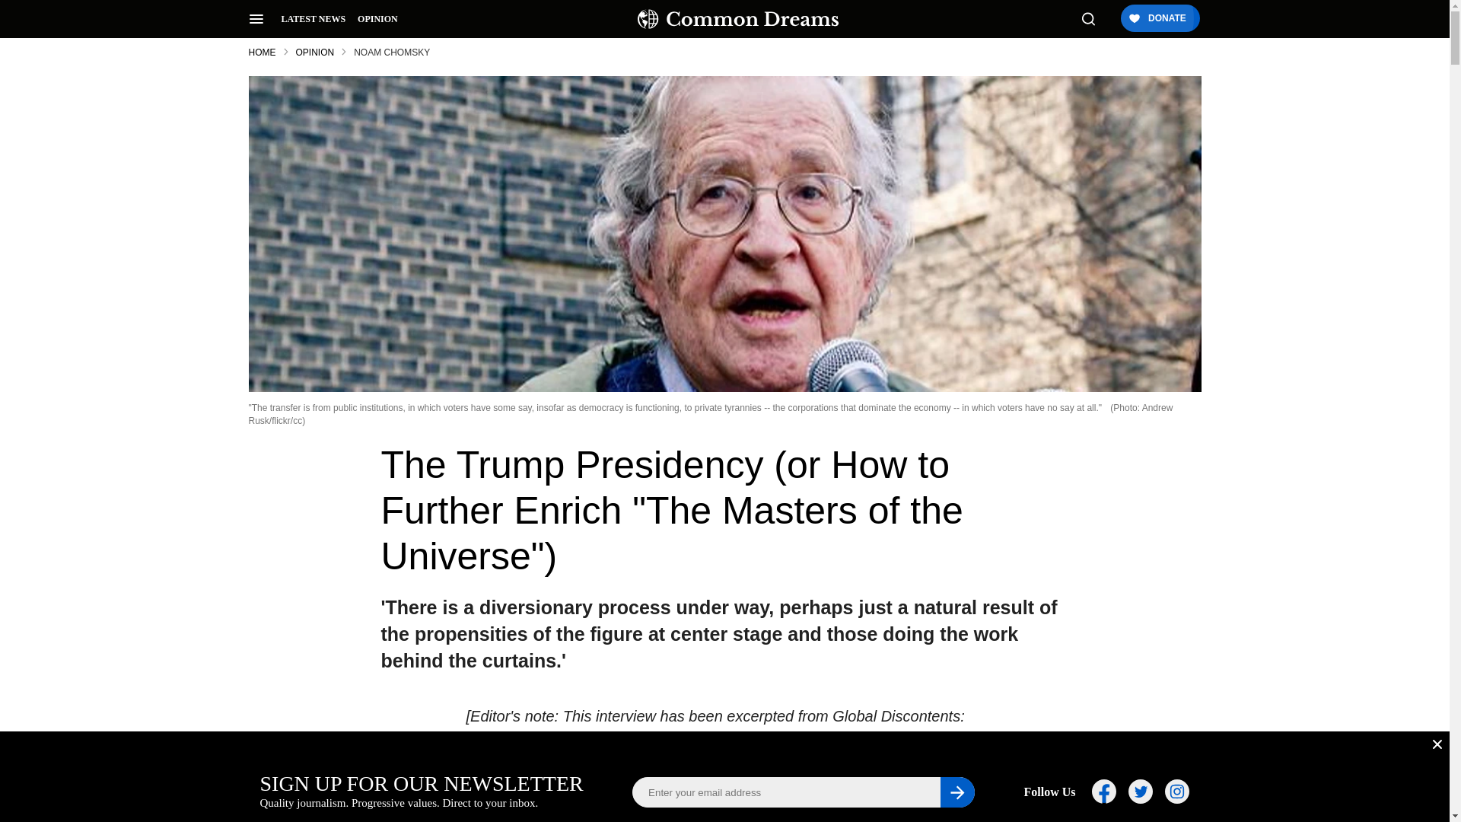 This screenshot has width=1461, height=822. What do you see at coordinates (377, 19) in the screenshot?
I see `OPINION` at bounding box center [377, 19].